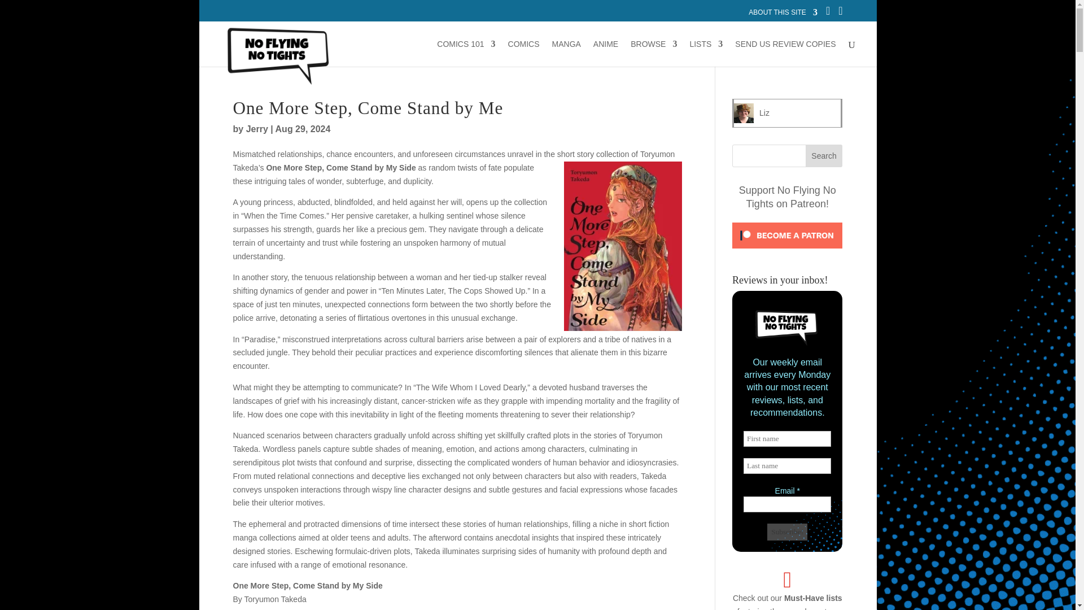 This screenshot has height=610, width=1084. Describe the element at coordinates (787, 531) in the screenshot. I see `Subscribe!` at that location.